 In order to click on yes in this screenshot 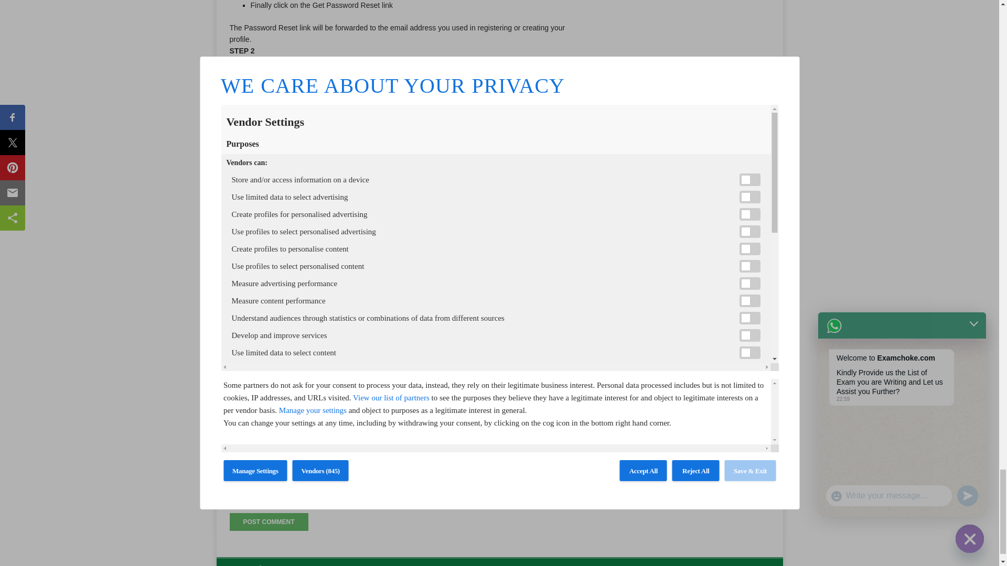, I will do `click(235, 495)`.